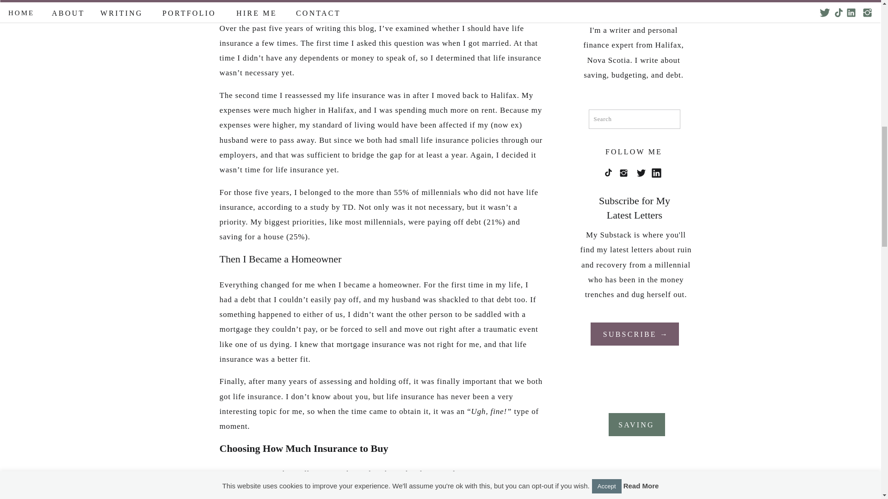 This screenshot has height=499, width=888. Describe the element at coordinates (636, 423) in the screenshot. I see `SAVING` at that location.